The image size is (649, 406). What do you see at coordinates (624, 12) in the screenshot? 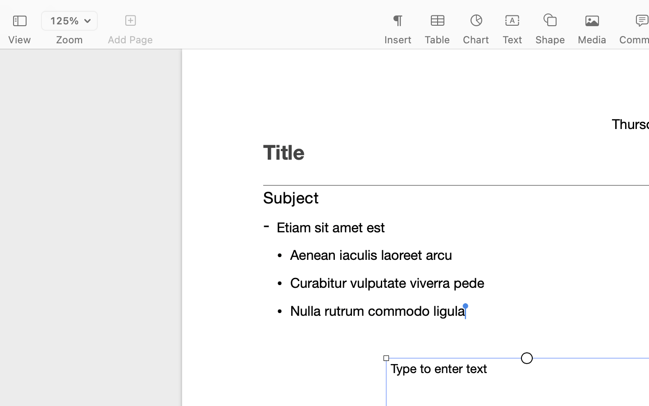
I see `Untitled` at bounding box center [624, 12].